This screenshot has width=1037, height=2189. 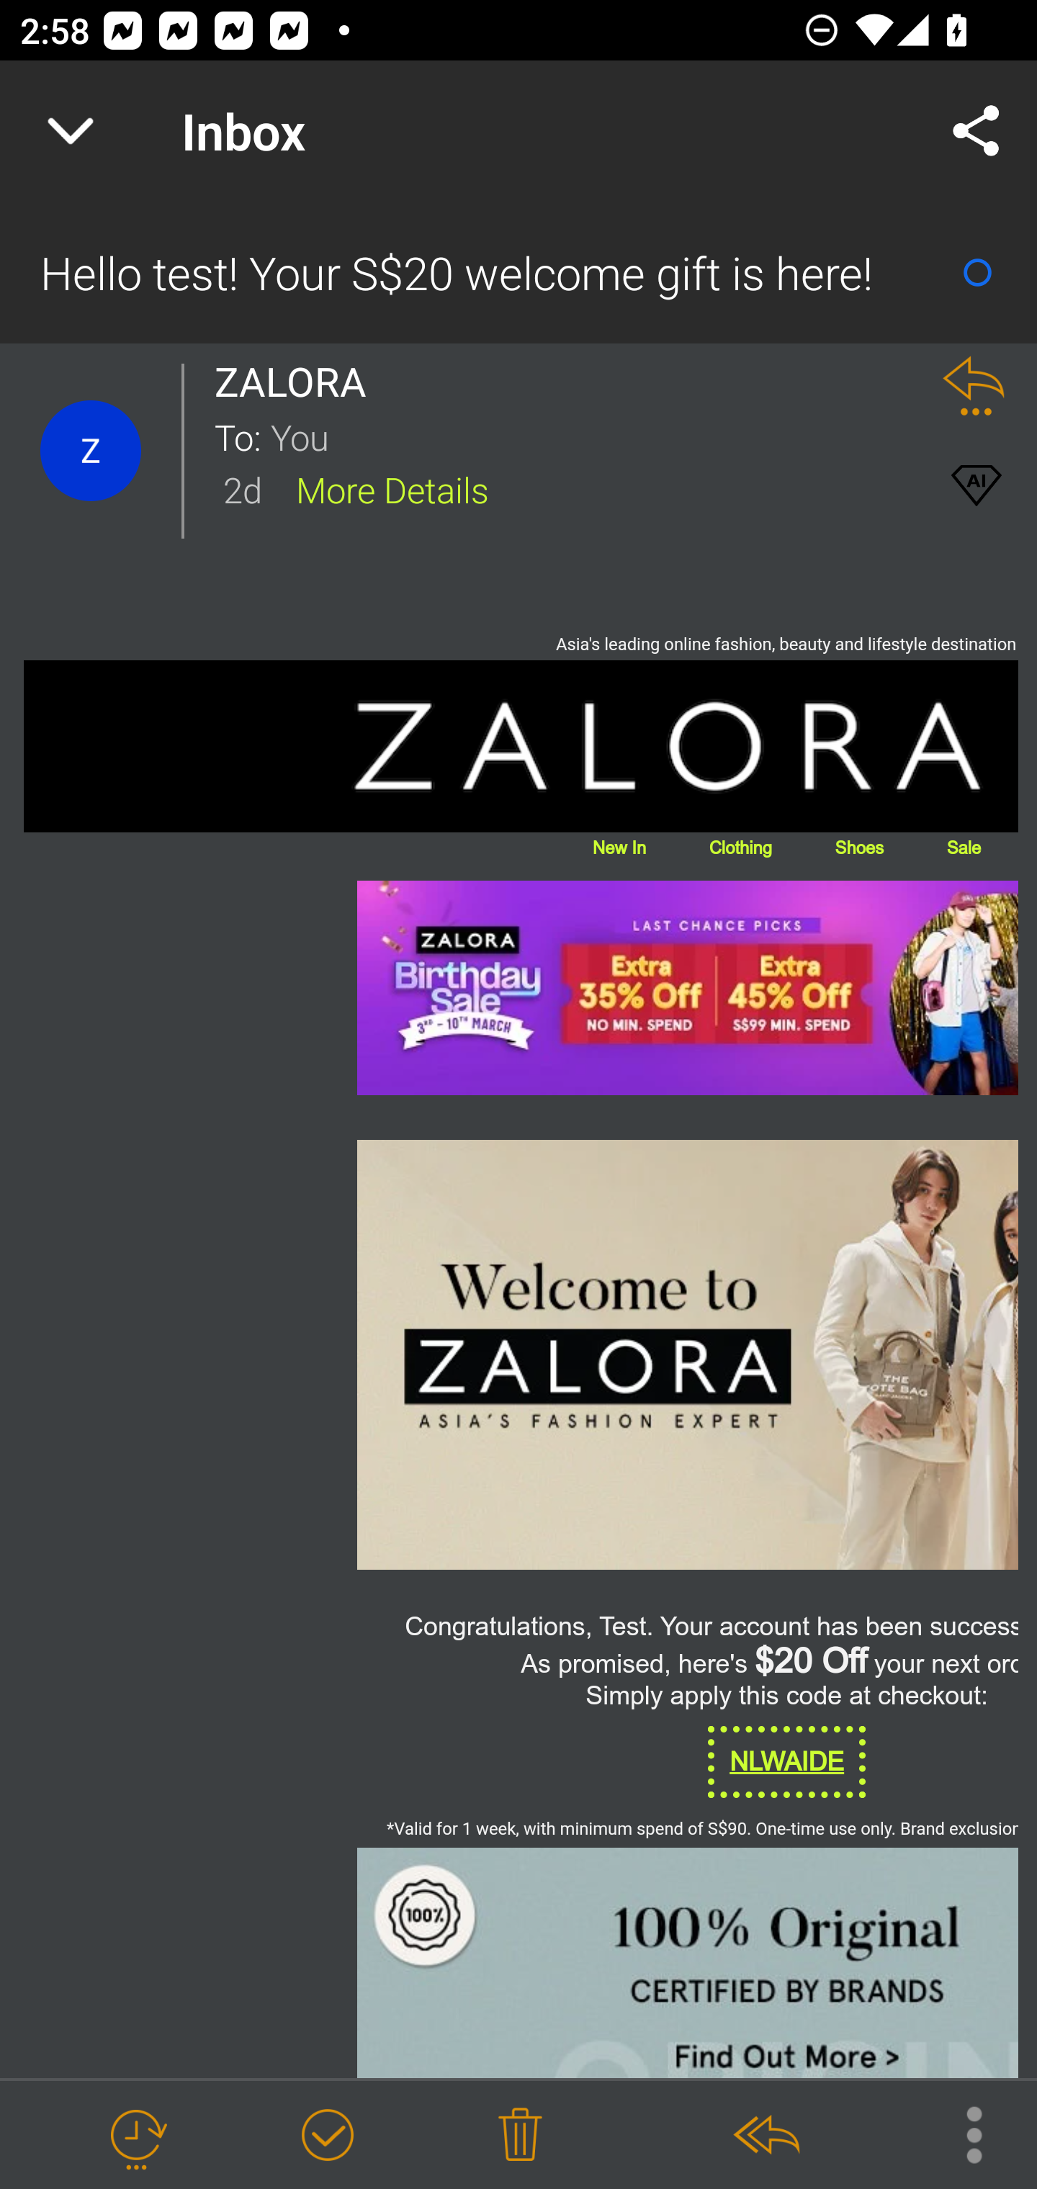 I want to click on Reply All, so click(x=766, y=2136).